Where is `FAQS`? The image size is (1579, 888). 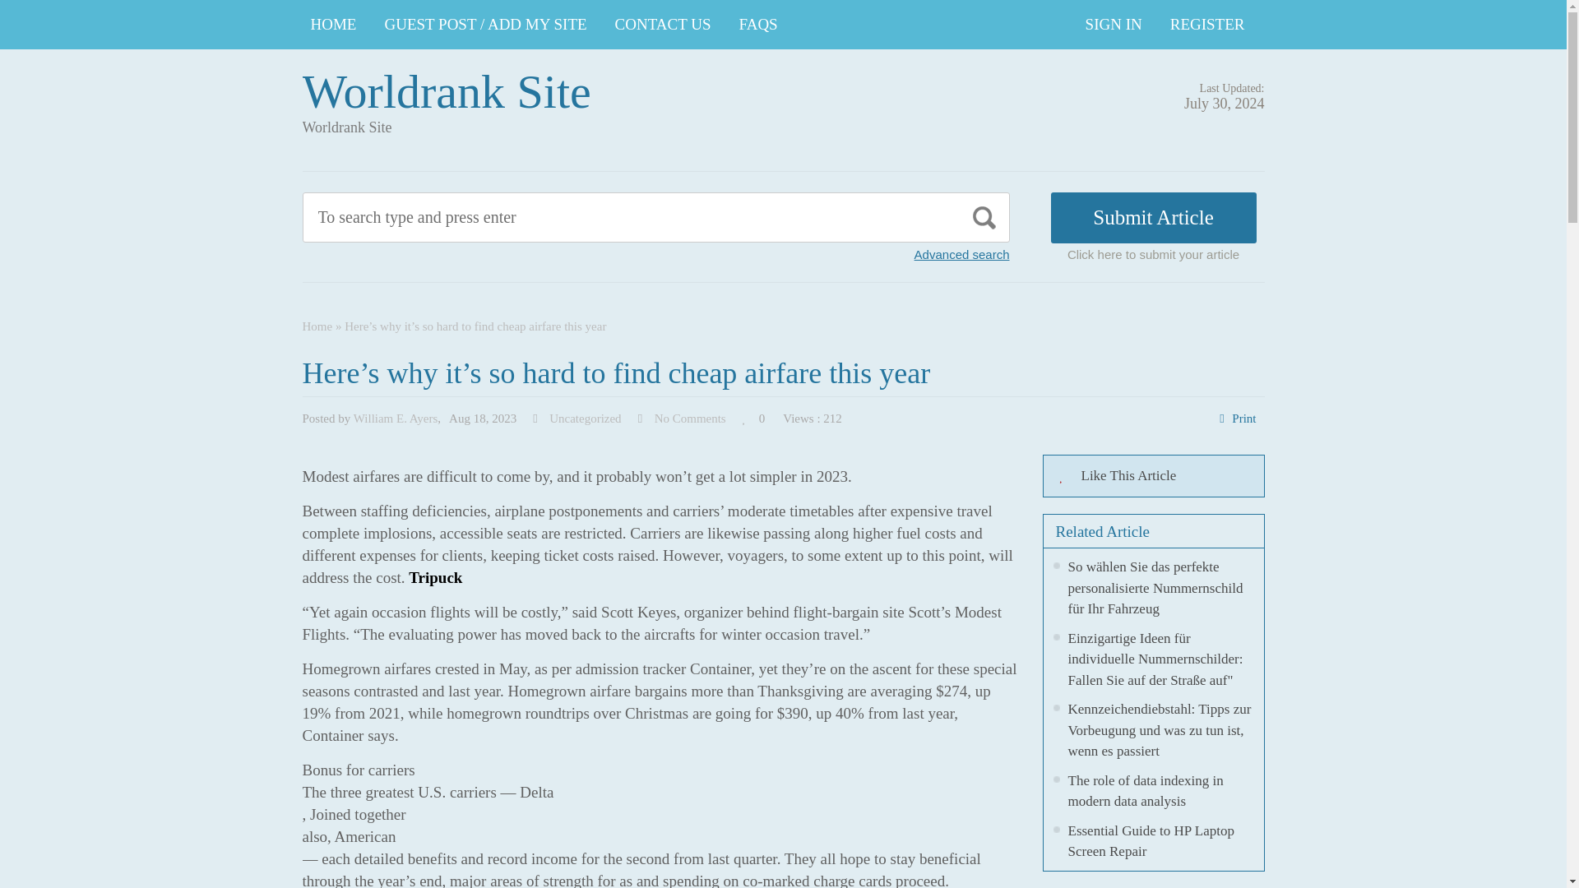 FAQS is located at coordinates (758, 25).